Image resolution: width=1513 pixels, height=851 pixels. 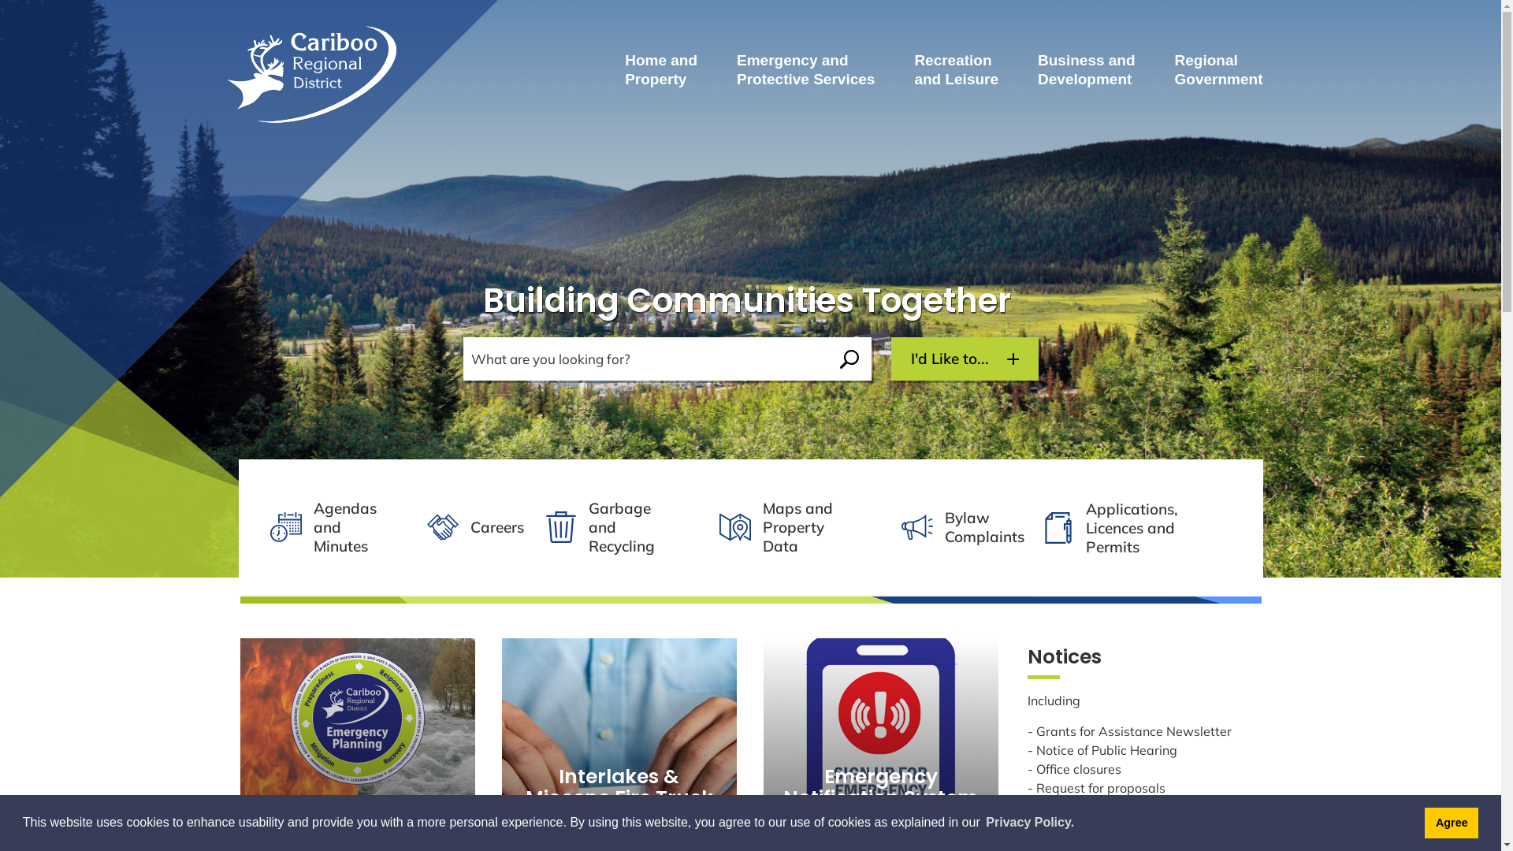 What do you see at coordinates (791, 527) in the screenshot?
I see `Maps and Property Data` at bounding box center [791, 527].